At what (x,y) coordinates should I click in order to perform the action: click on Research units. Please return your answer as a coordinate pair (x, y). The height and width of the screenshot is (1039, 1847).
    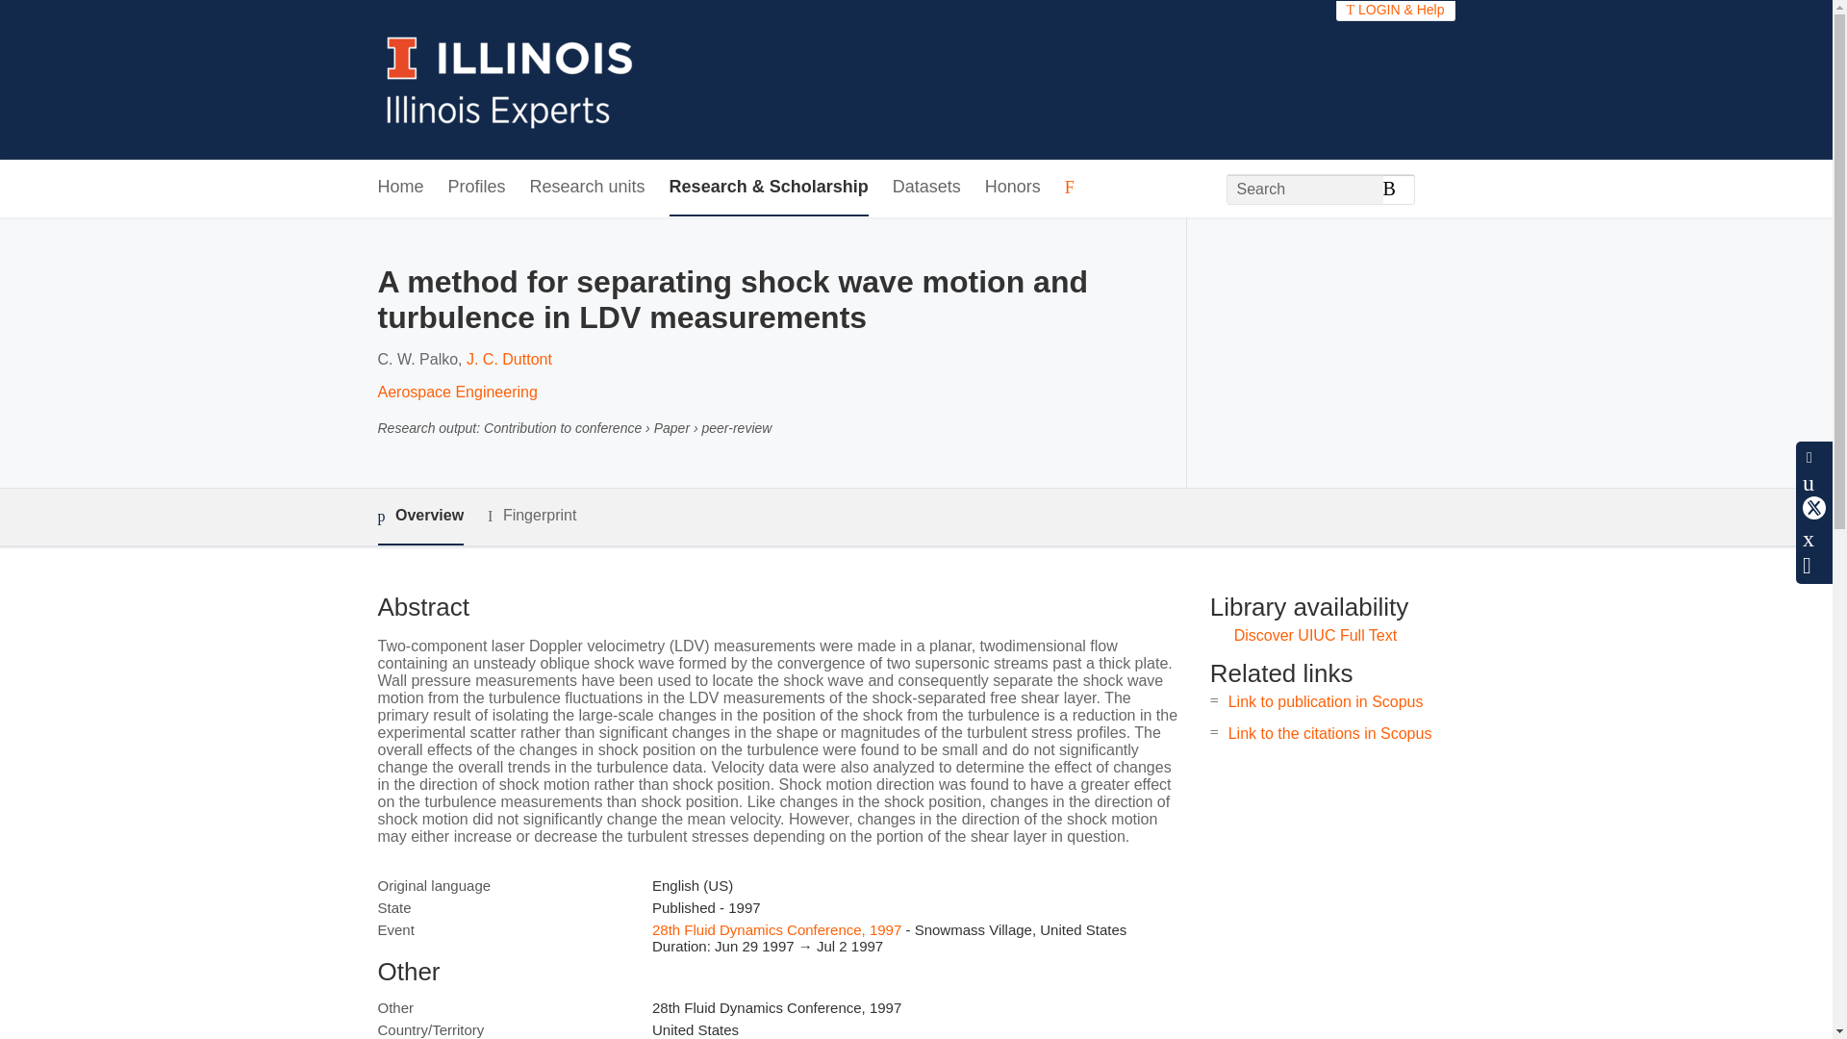
    Looking at the image, I should click on (587, 188).